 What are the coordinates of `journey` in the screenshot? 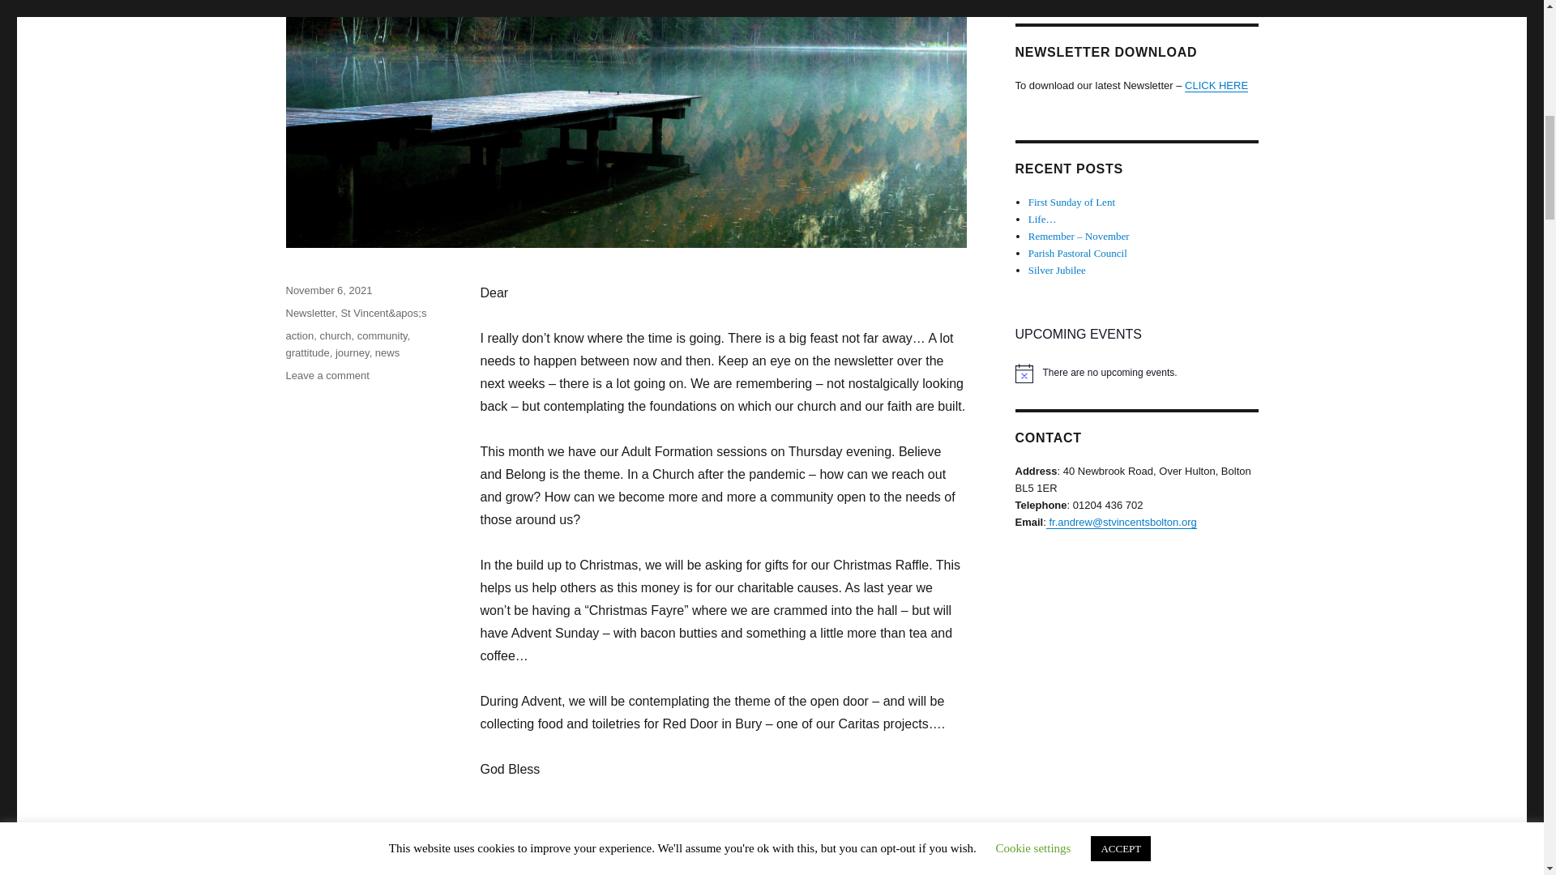 It's located at (353, 352).